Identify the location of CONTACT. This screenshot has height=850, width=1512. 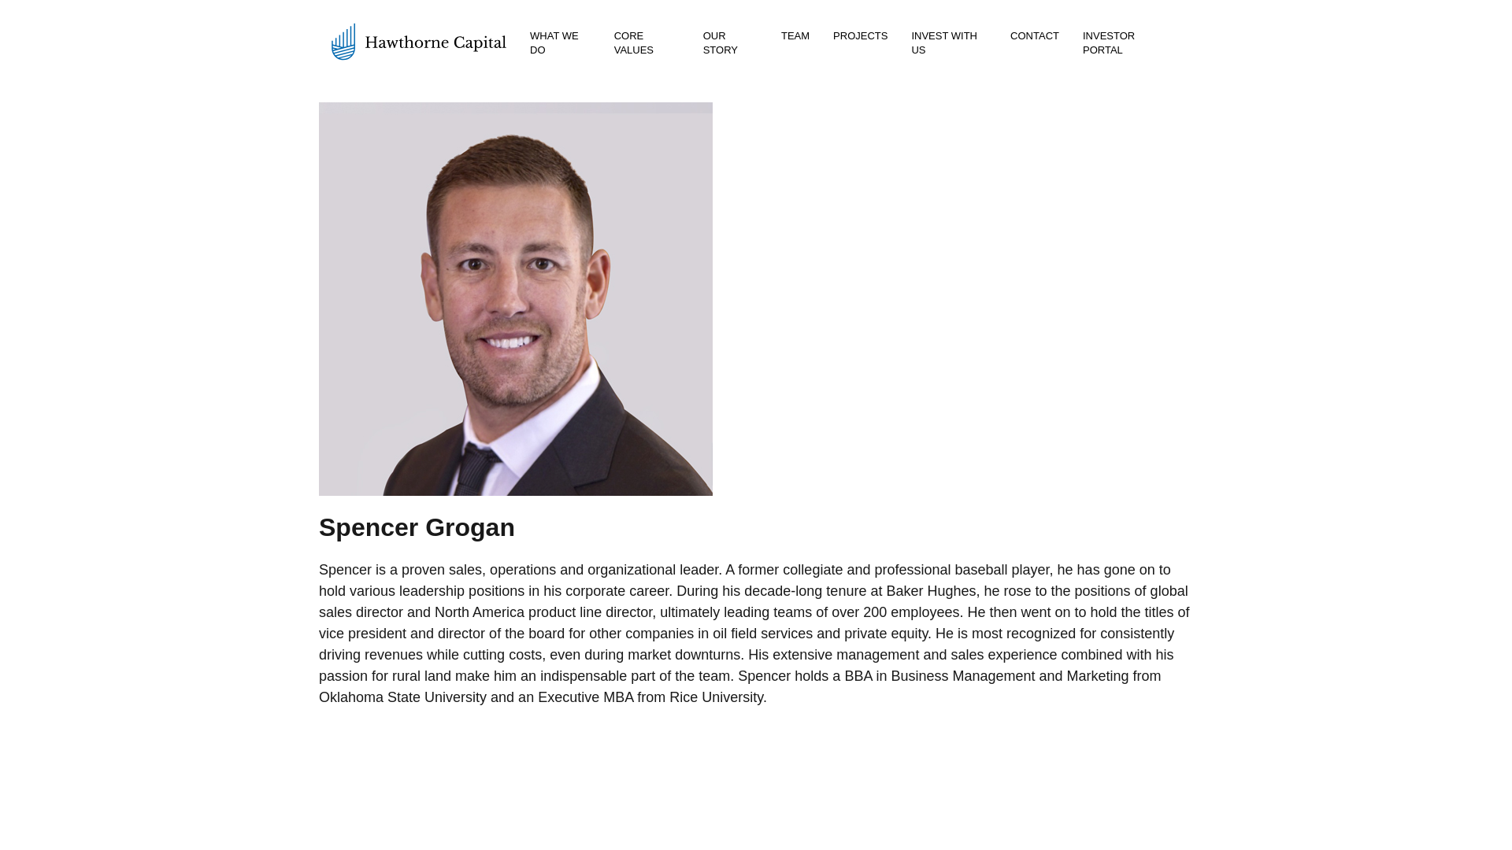
(1046, 35).